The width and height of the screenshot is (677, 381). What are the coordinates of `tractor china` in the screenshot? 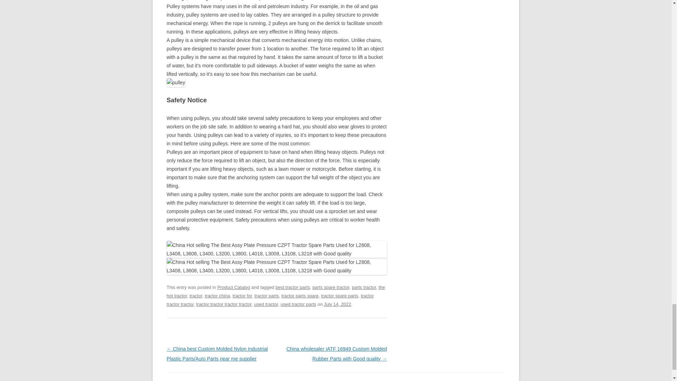 It's located at (217, 296).